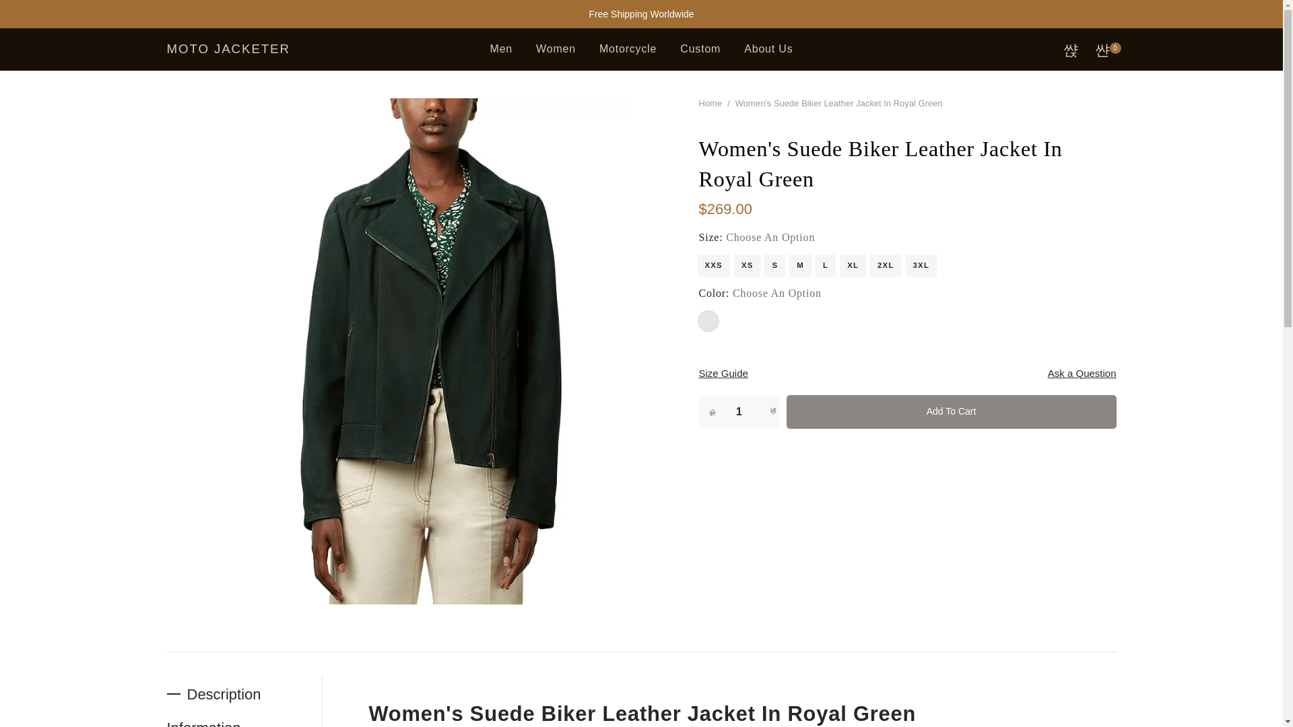  Describe the element at coordinates (1082, 373) in the screenshot. I see `Ask a Question` at that location.